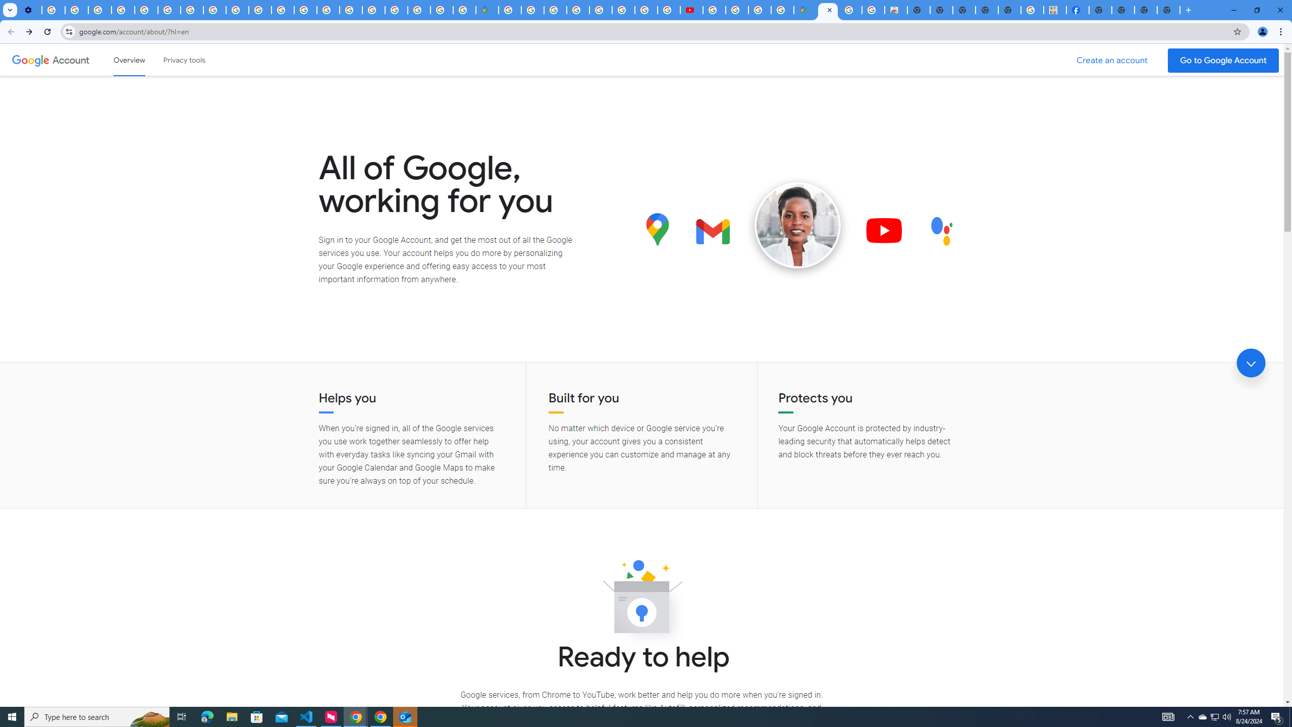  I want to click on Privacy Help Center - Policies Help, so click(305, 10).